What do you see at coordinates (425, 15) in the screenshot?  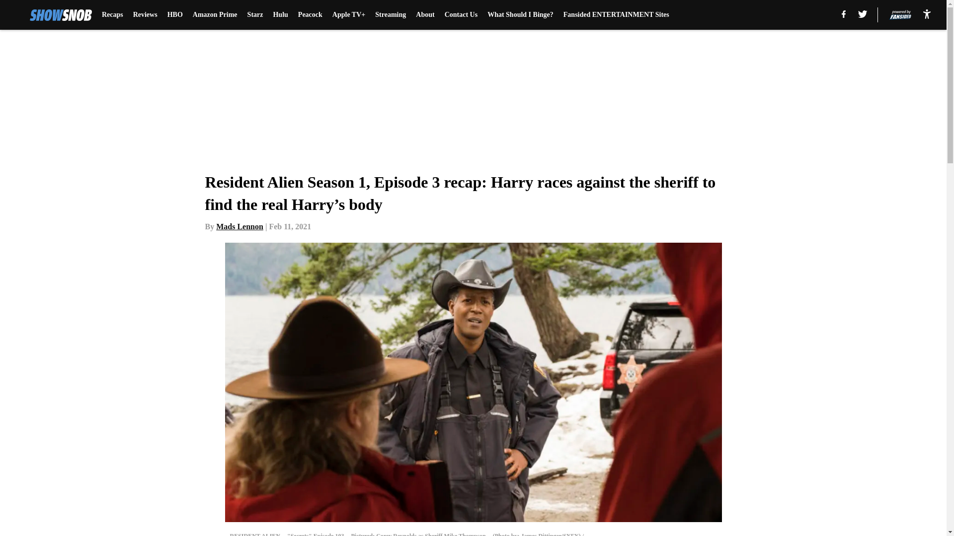 I see `About` at bounding box center [425, 15].